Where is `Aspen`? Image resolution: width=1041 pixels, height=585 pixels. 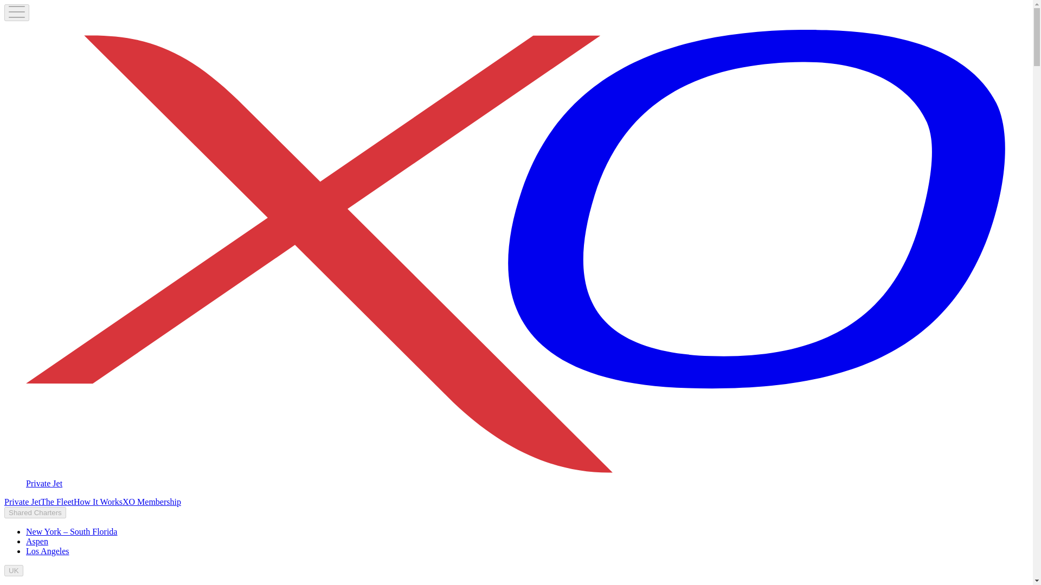 Aspen is located at coordinates (37, 541).